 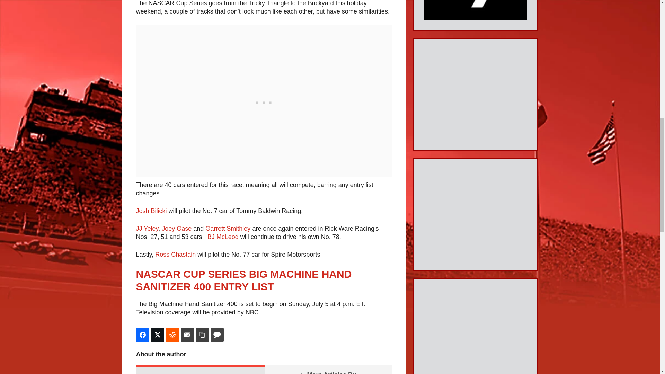 What do you see at coordinates (243, 280) in the screenshot?
I see `NASCAR CUP SERIES BIG MACHINE HAND SANITIZER 400 ENTRY LIST` at bounding box center [243, 280].